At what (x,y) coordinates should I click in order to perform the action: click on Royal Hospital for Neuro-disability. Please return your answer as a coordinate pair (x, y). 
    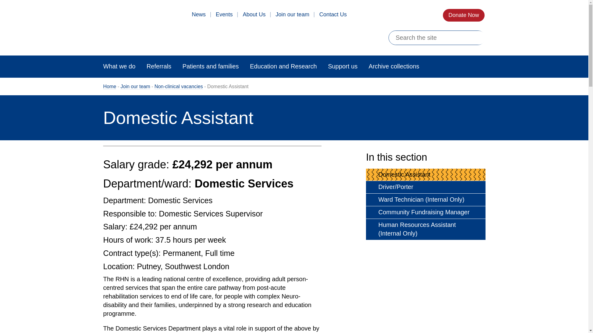
    Looking at the image, I should click on (147, 33).